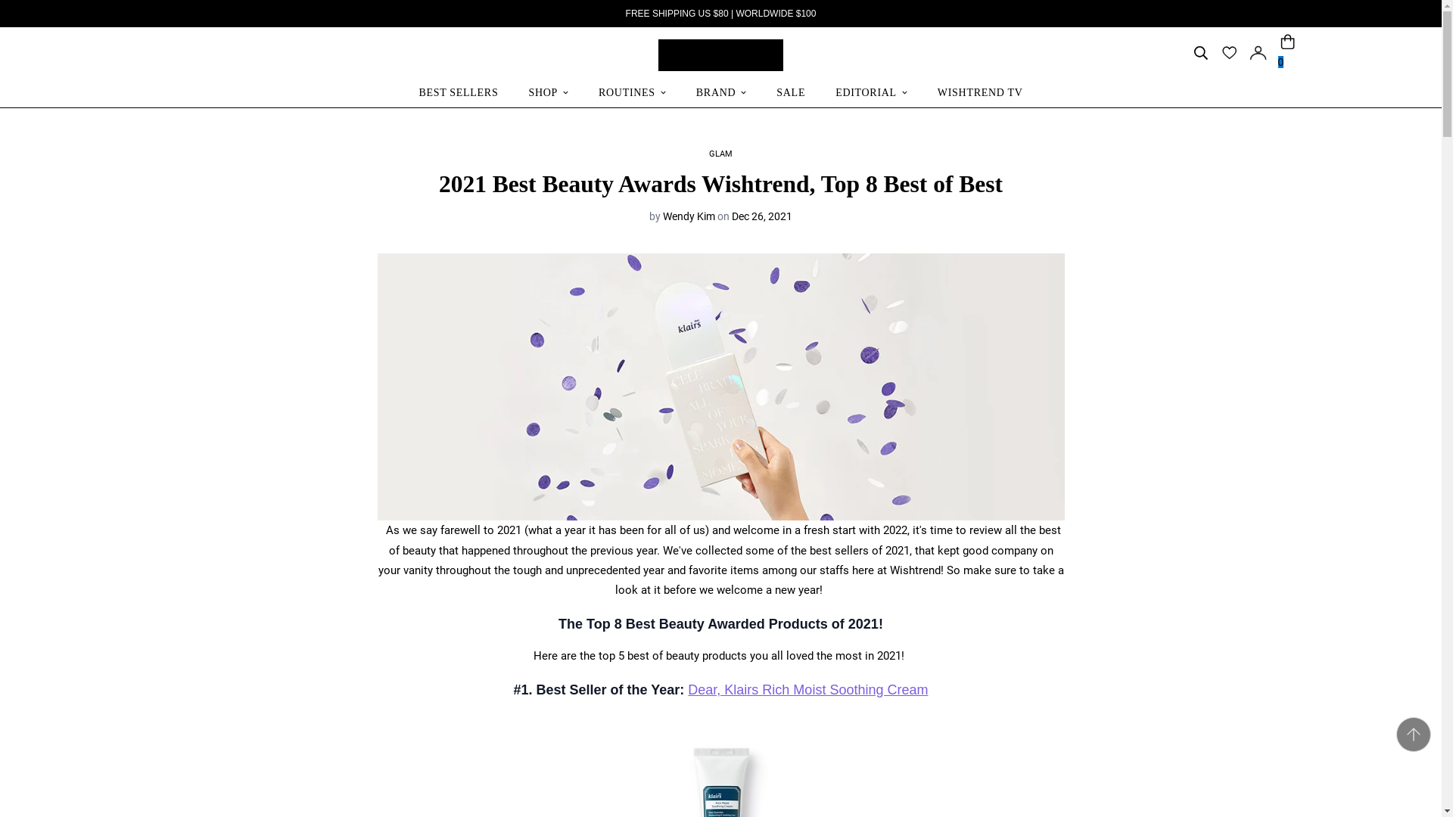 This screenshot has width=1453, height=817. I want to click on BEST SELLERS, so click(720, 92).